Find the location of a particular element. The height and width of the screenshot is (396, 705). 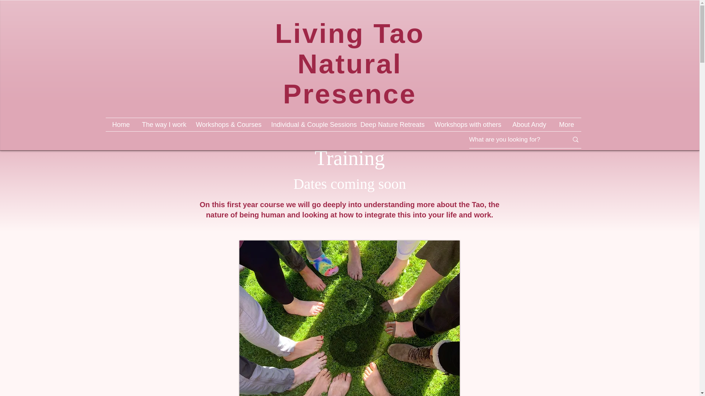

Deep Nature Retreats is located at coordinates (391, 124).